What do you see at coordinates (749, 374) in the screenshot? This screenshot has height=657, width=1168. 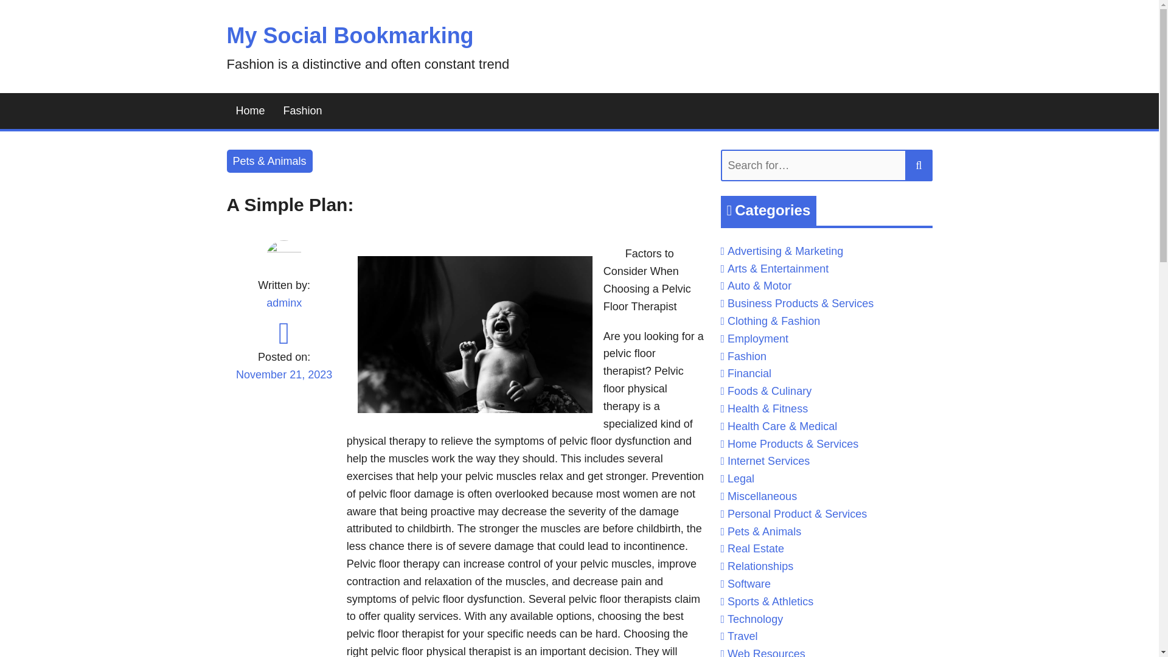 I see `Financial` at bounding box center [749, 374].